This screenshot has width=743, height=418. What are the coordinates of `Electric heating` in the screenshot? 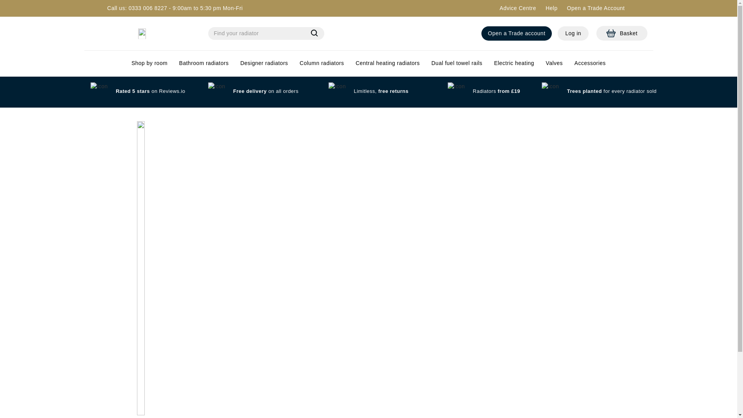 It's located at (204, 63).